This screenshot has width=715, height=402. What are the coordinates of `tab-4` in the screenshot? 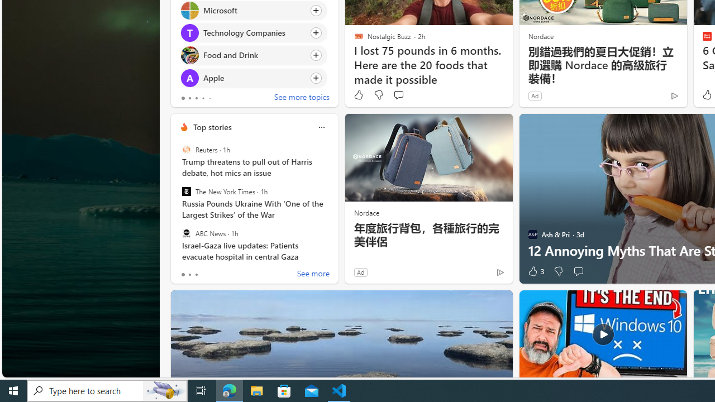 It's located at (209, 98).